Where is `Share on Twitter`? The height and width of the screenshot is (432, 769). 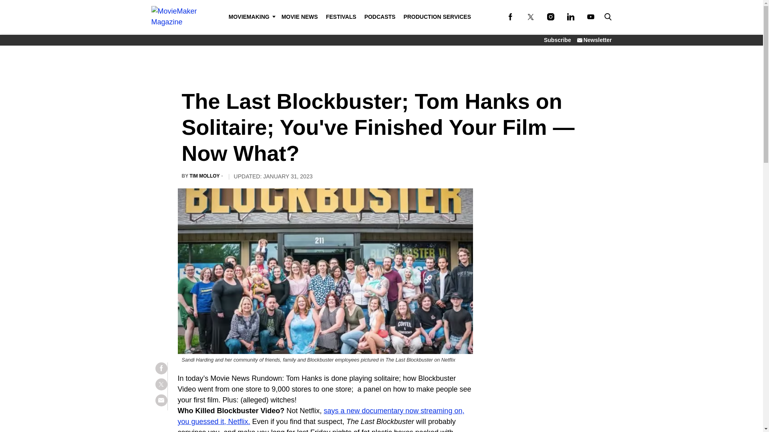 Share on Twitter is located at coordinates (161, 384).